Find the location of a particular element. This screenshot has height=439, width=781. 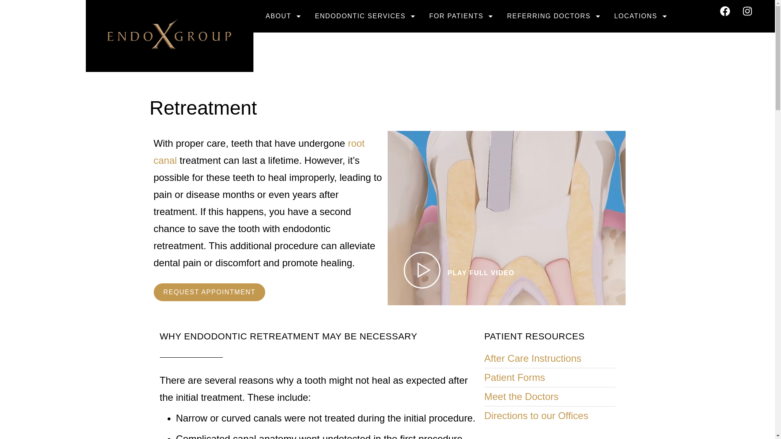

Patient Reviews is located at coordinates (169, 36).